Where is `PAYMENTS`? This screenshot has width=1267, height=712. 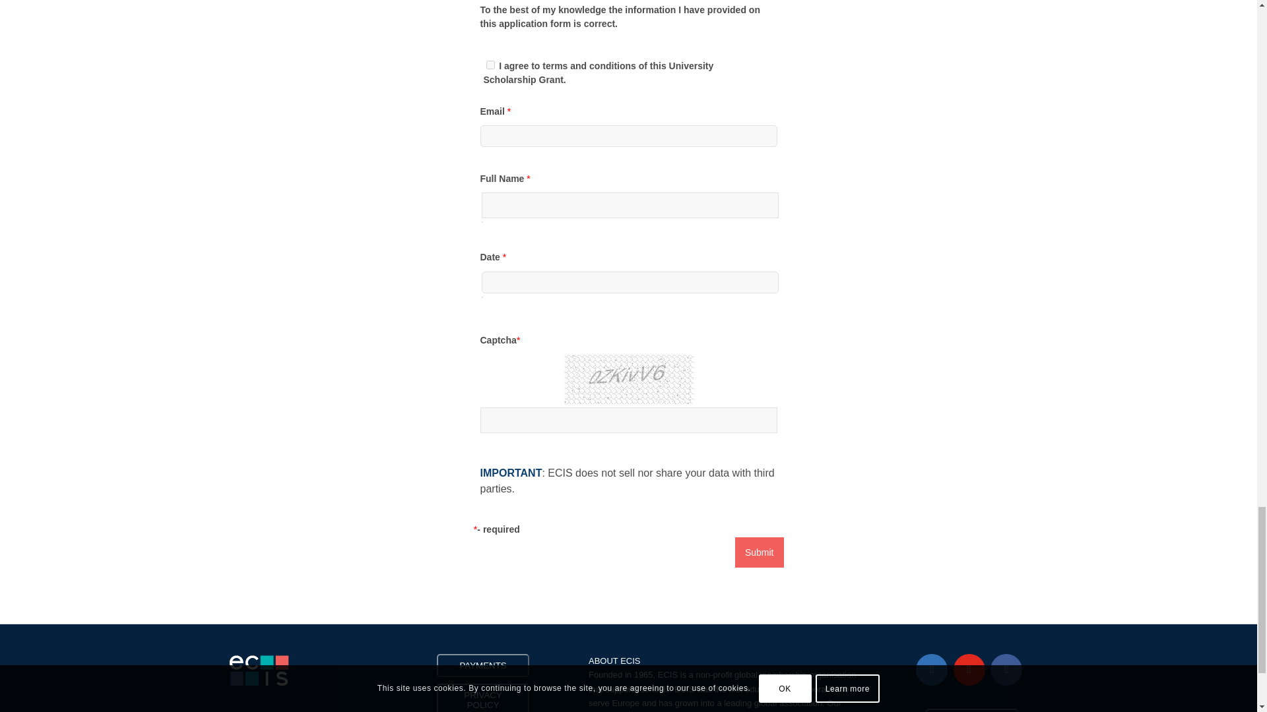
PAYMENTS is located at coordinates (482, 666).